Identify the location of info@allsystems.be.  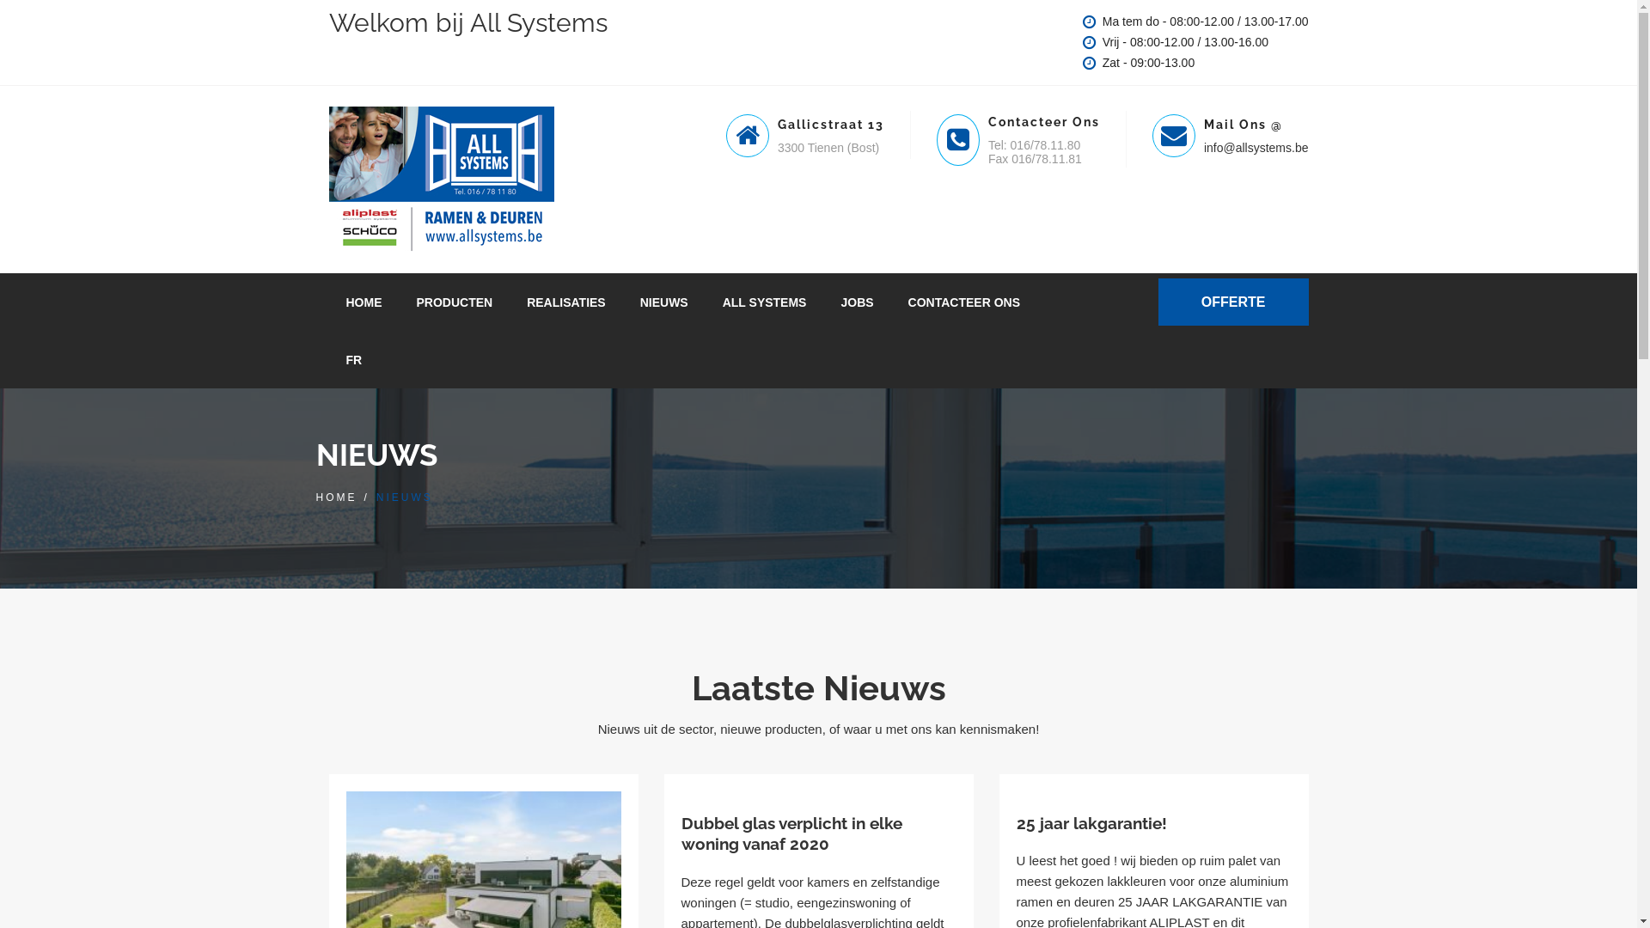
(1256, 148).